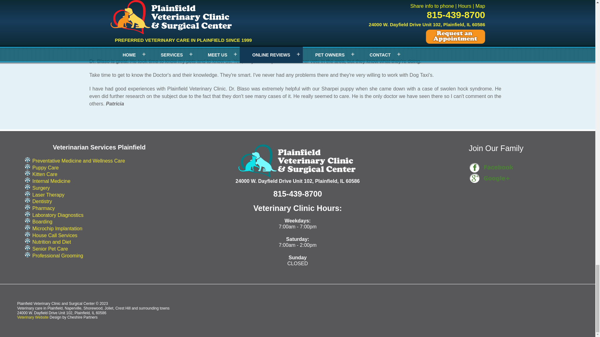  What do you see at coordinates (78, 160) in the screenshot?
I see `Preventative Medicine and Wellness Care` at bounding box center [78, 160].